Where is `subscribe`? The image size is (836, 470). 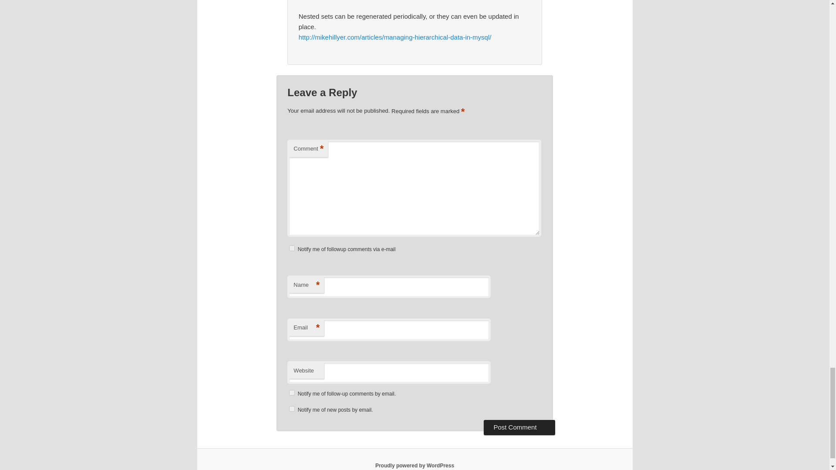
subscribe is located at coordinates (292, 409).